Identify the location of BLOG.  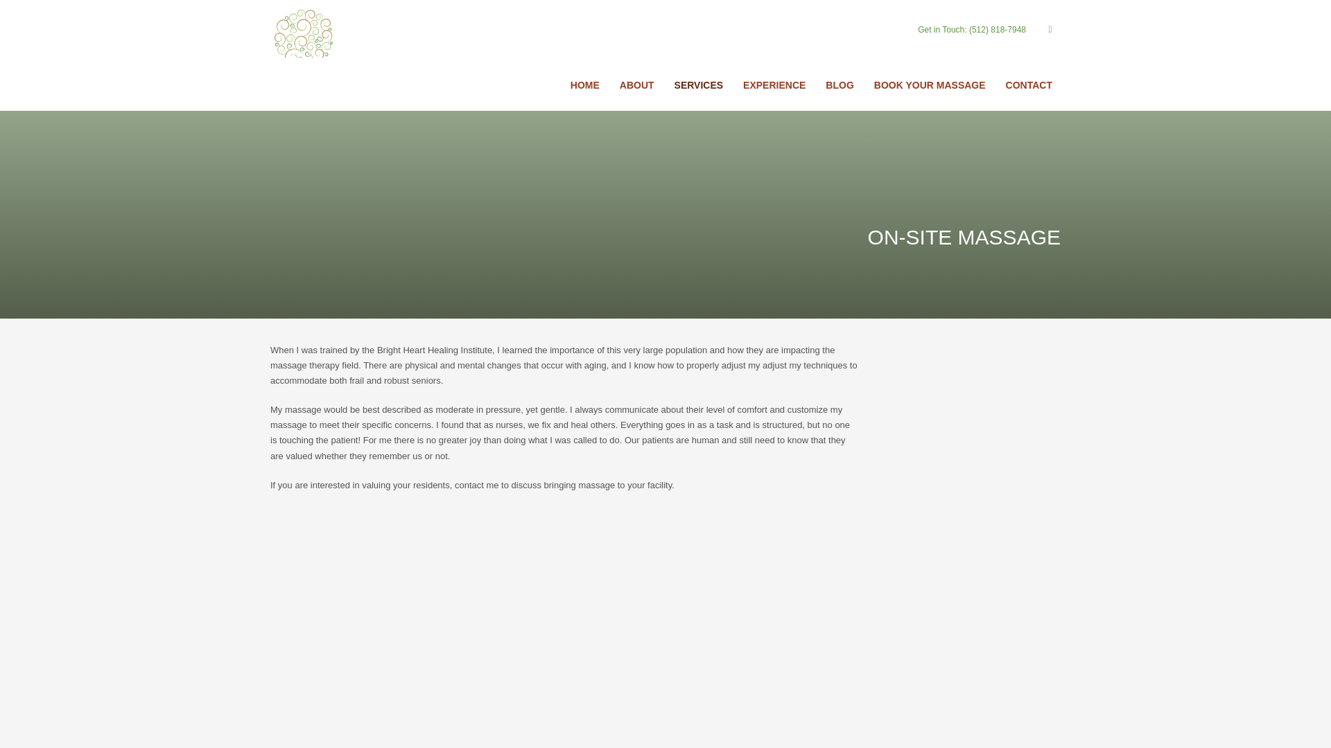
(839, 85).